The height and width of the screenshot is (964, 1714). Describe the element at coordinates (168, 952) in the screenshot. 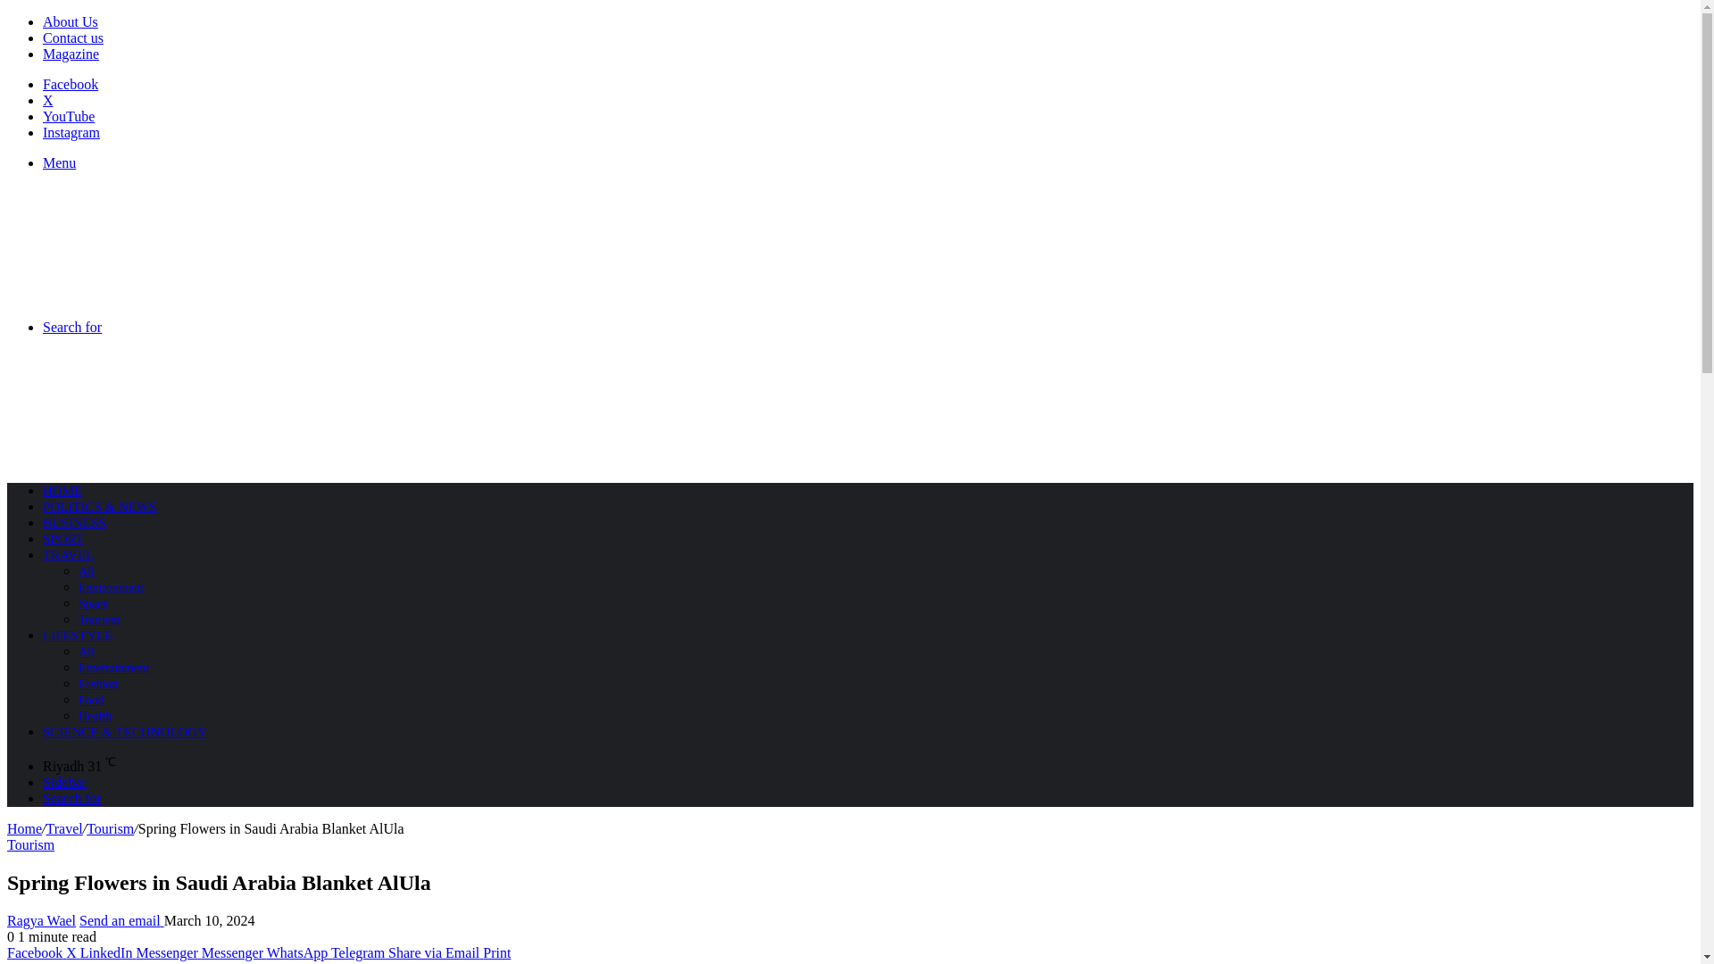

I see `Messenger` at that location.